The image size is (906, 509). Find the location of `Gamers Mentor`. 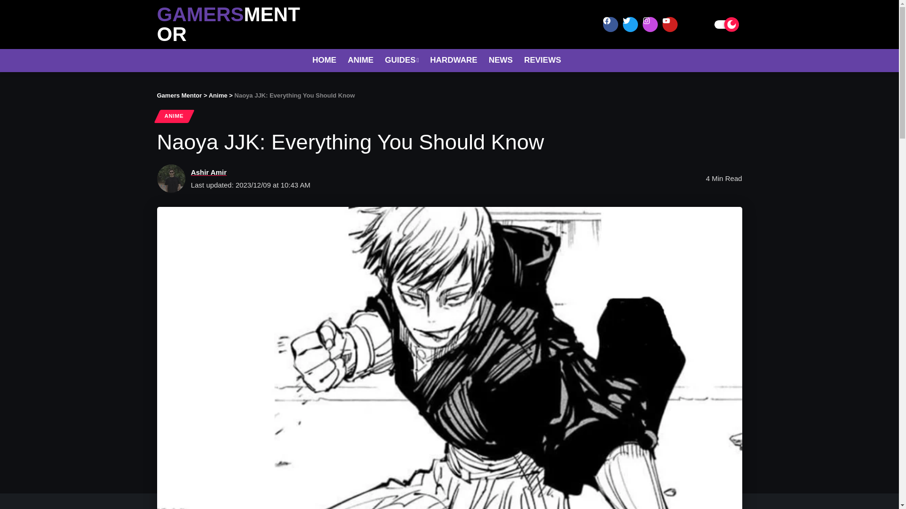

Gamers Mentor is located at coordinates (179, 95).